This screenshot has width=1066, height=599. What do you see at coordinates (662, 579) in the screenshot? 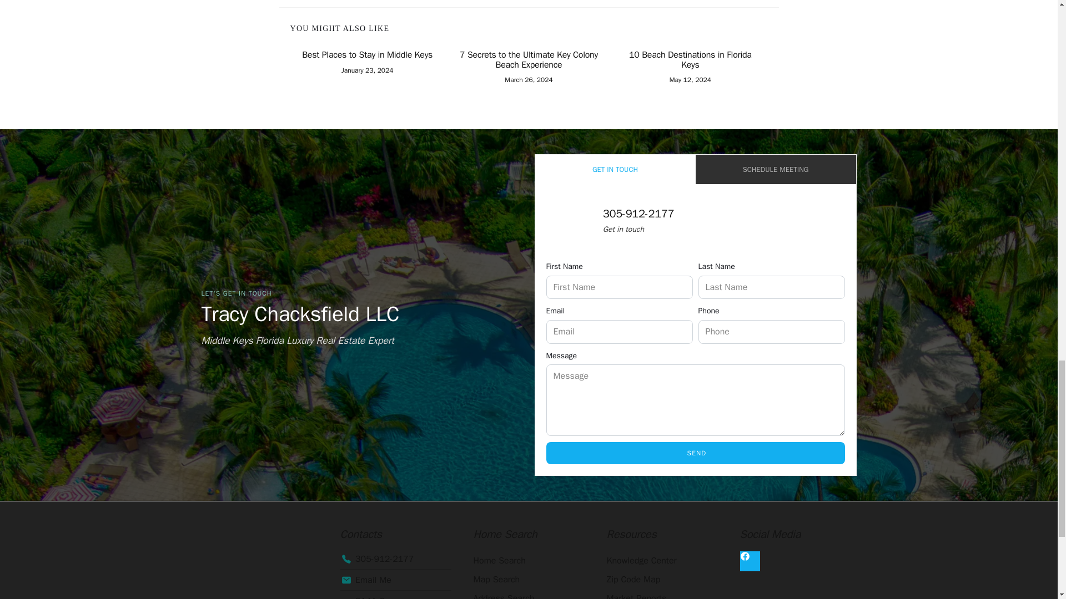
I see `Zip Code Map` at bounding box center [662, 579].